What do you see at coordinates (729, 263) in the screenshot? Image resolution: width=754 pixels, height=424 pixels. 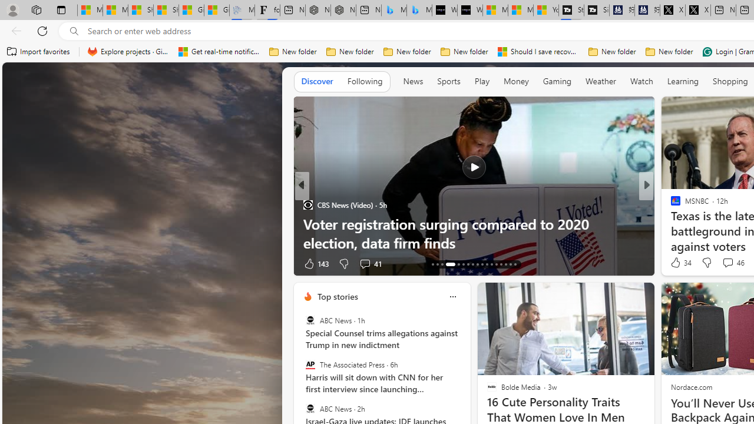 I see `View comments 26 Comment` at bounding box center [729, 263].